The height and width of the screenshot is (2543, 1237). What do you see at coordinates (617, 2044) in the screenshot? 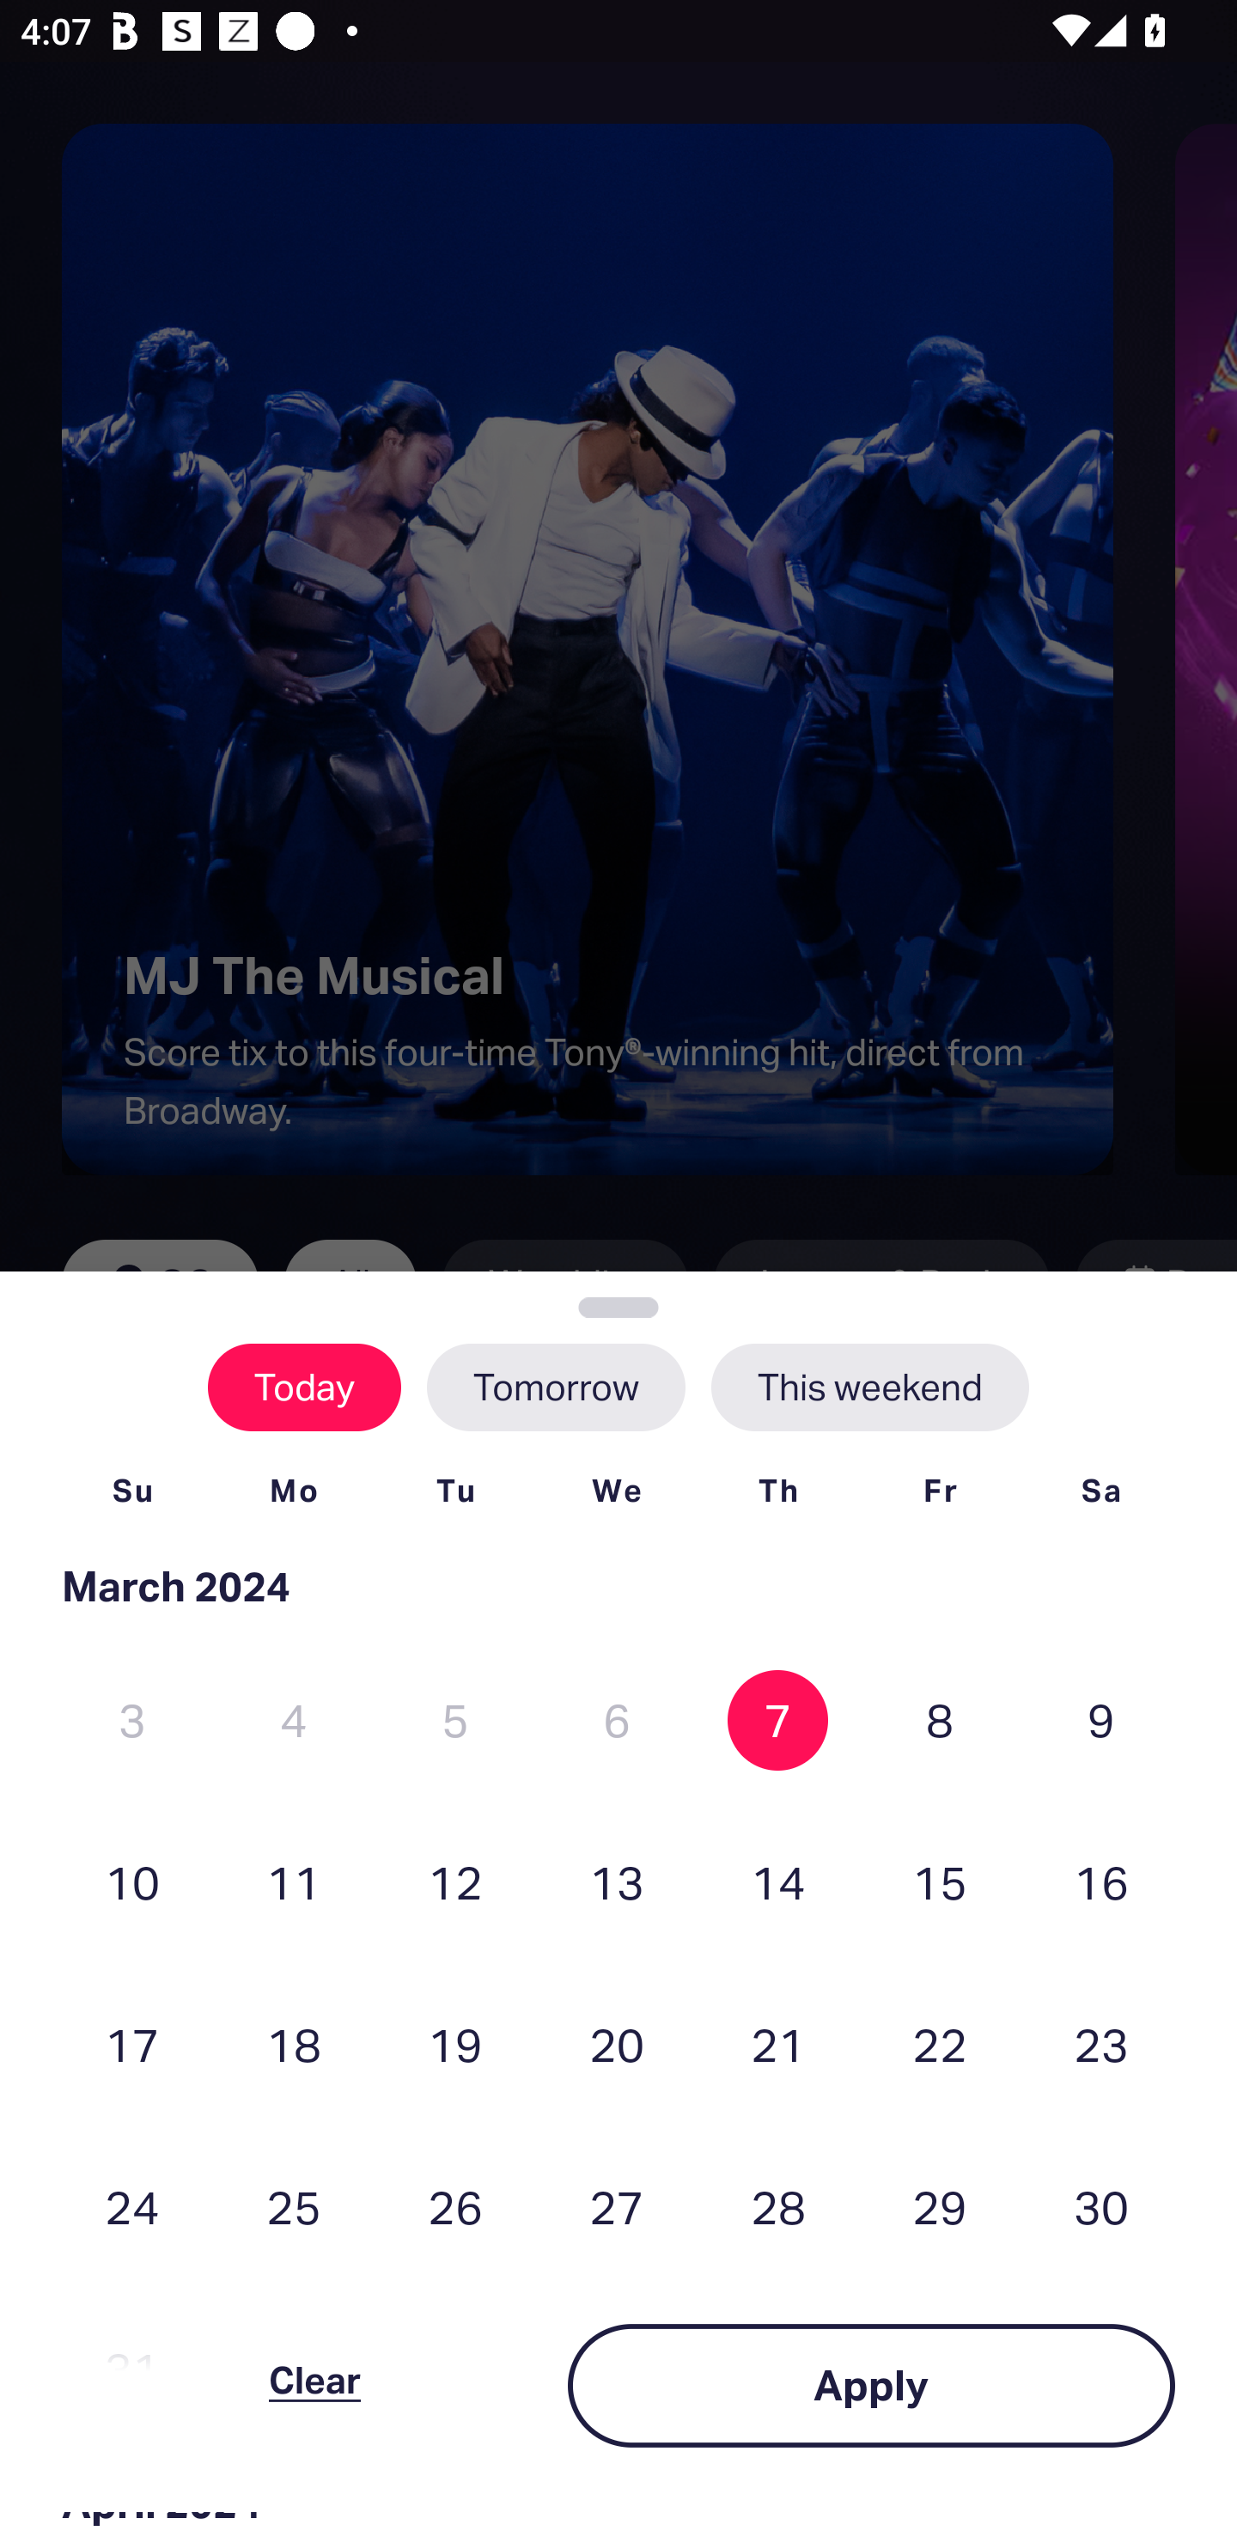
I see `20` at bounding box center [617, 2044].